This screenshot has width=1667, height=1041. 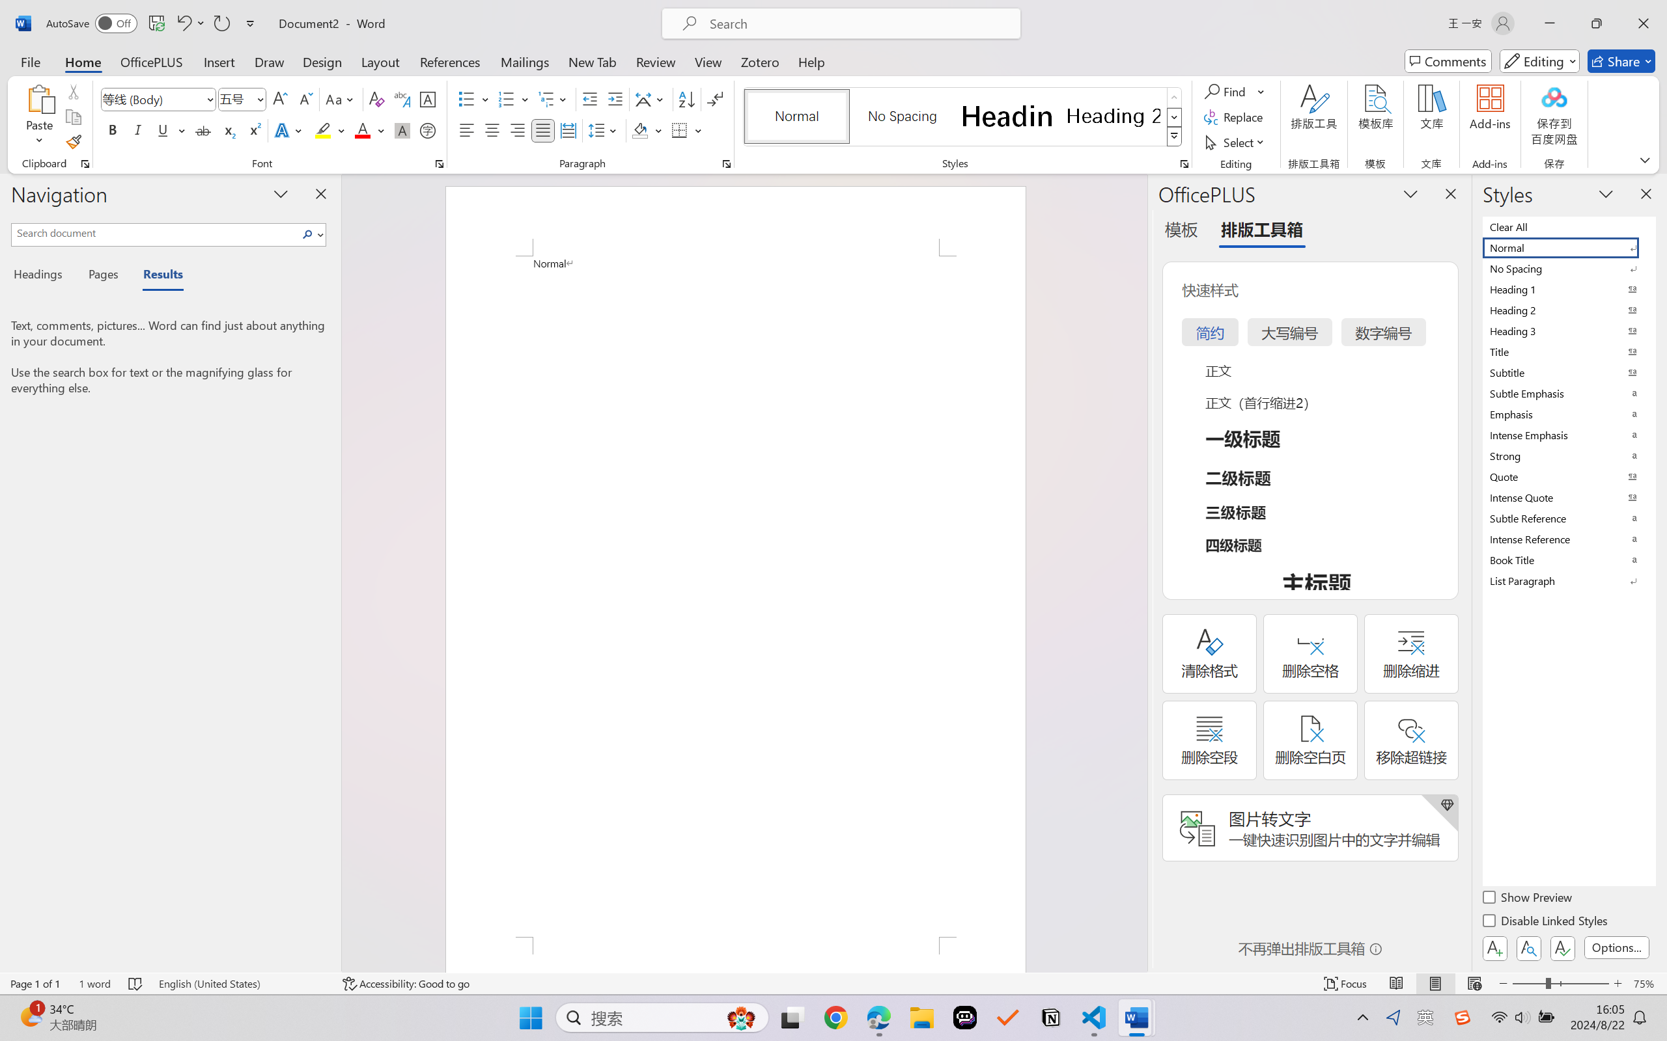 What do you see at coordinates (1568, 539) in the screenshot?
I see `Intense Reference` at bounding box center [1568, 539].